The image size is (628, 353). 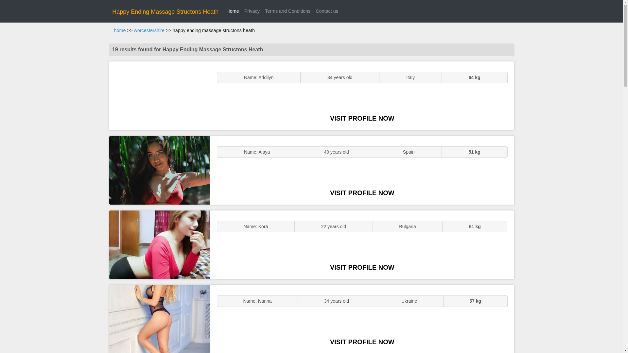 What do you see at coordinates (160, 319) in the screenshot?
I see `Sluts` at bounding box center [160, 319].